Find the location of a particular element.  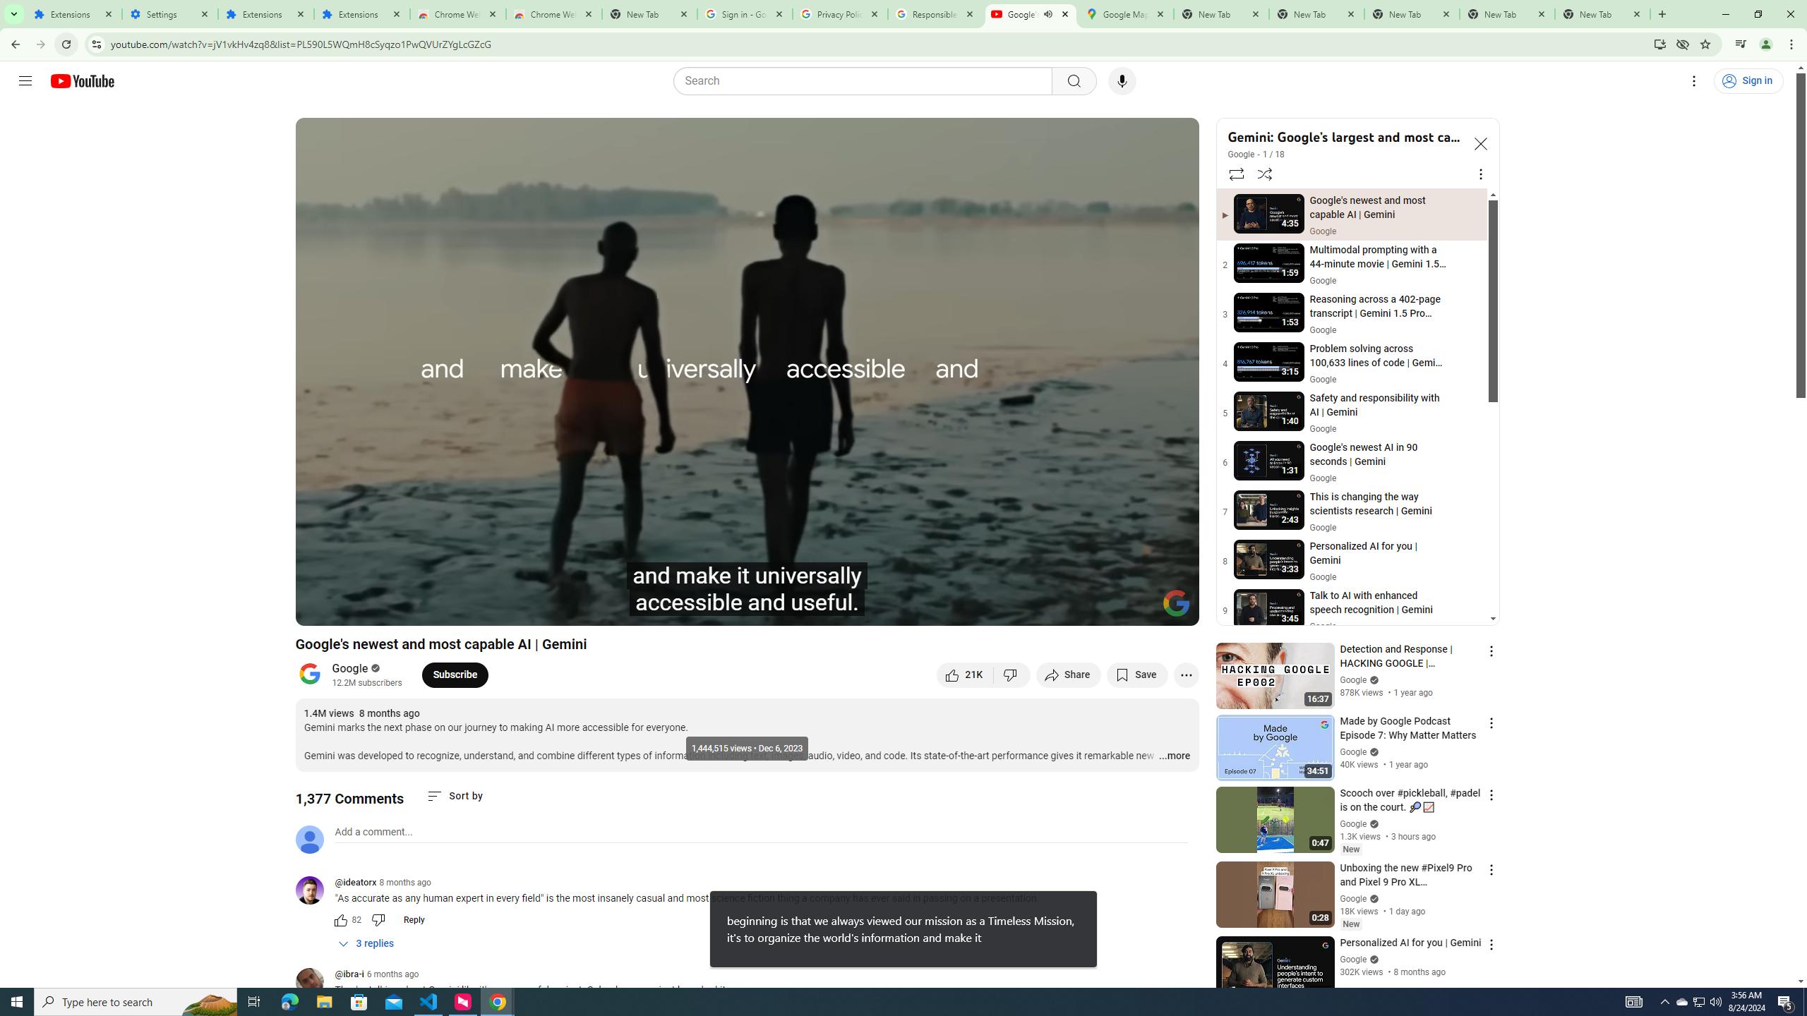

Loop playlist is located at coordinates (1235, 174).